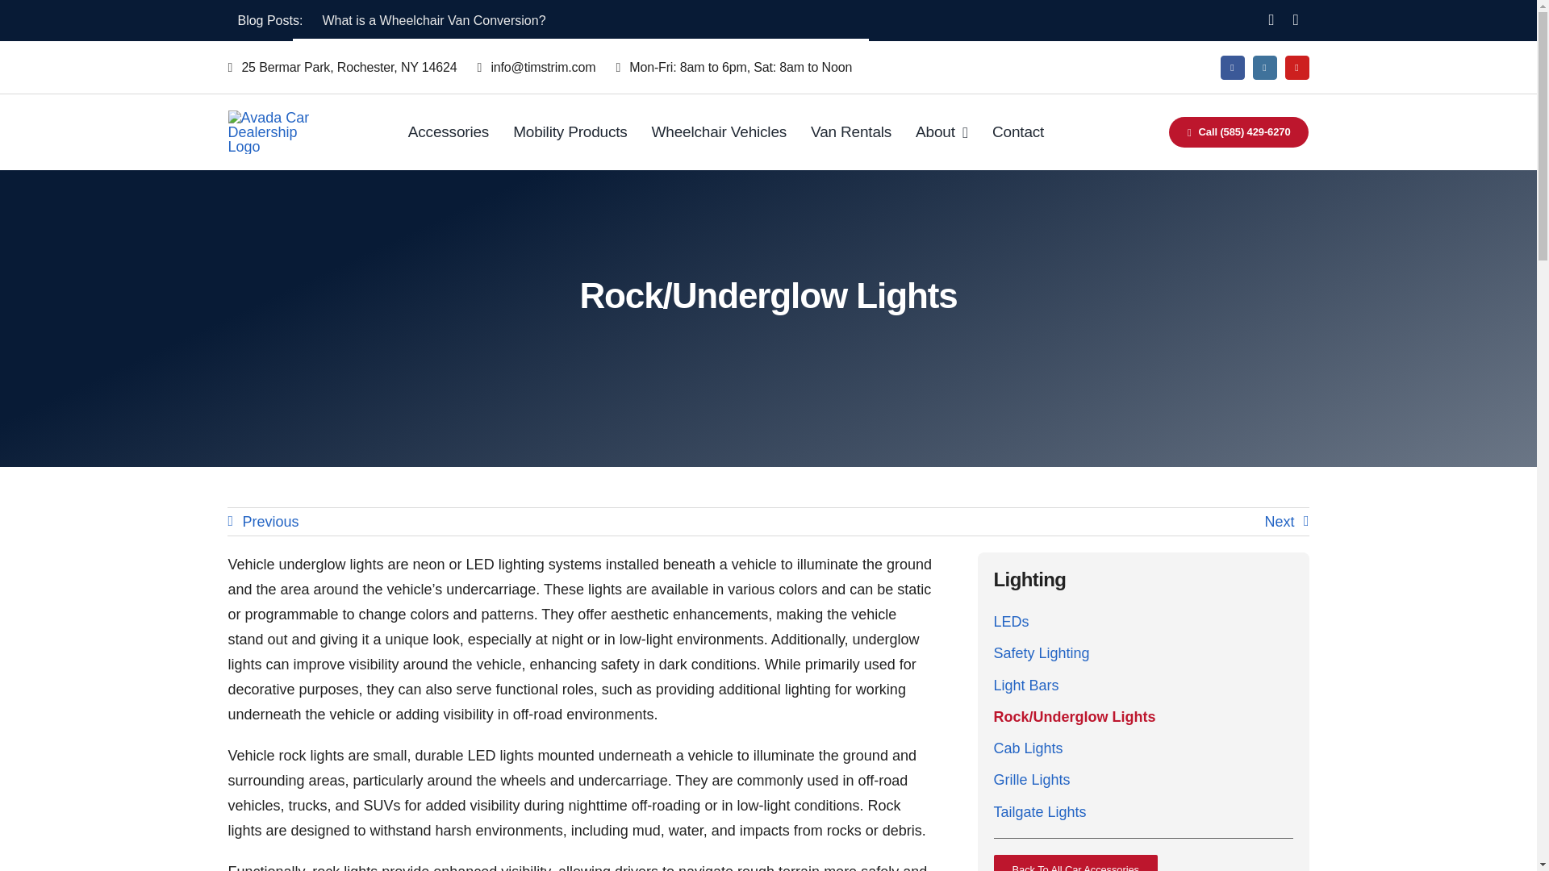 This screenshot has width=1549, height=871. What do you see at coordinates (1231, 68) in the screenshot?
I see `Facebook` at bounding box center [1231, 68].